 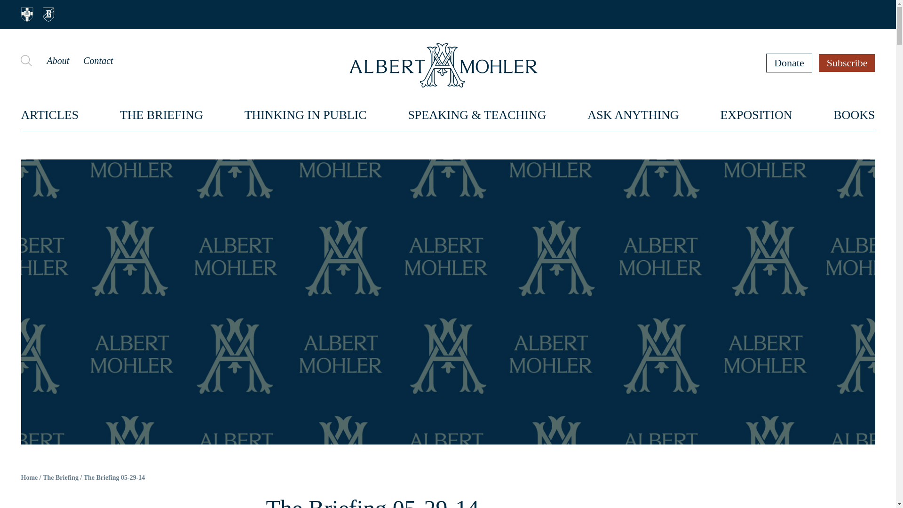 What do you see at coordinates (162, 115) in the screenshot?
I see `THE BRIEFING` at bounding box center [162, 115].